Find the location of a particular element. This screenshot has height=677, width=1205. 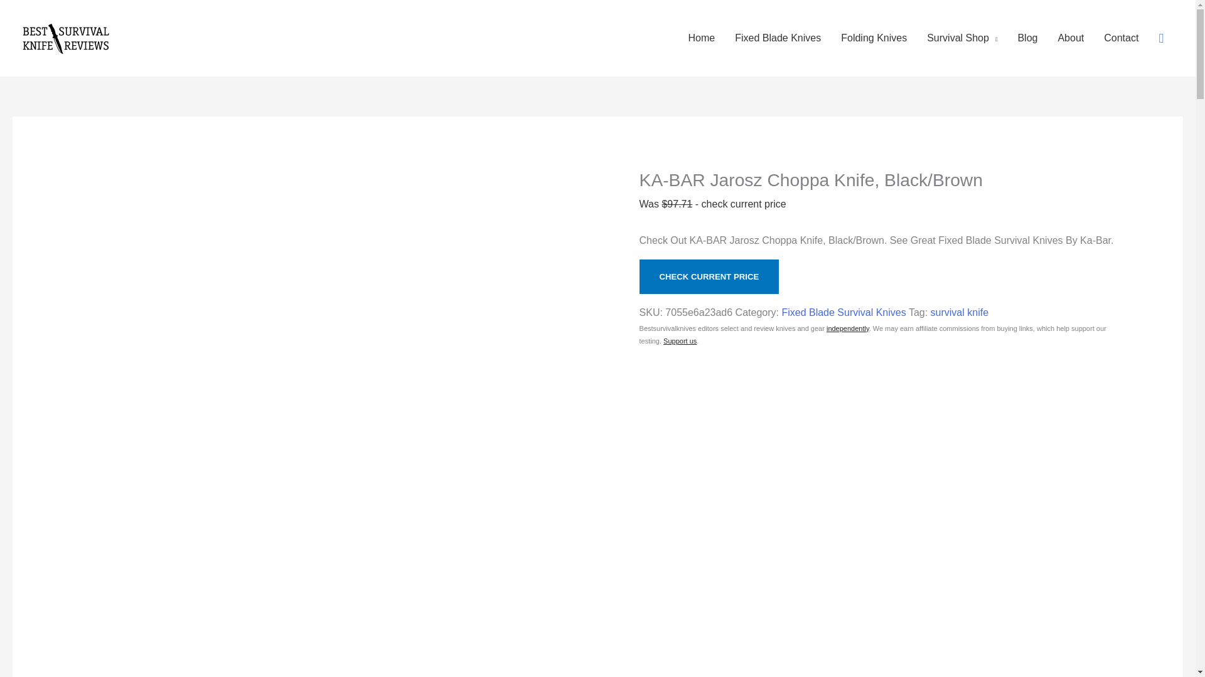

CHECK CURRENT PRICE is located at coordinates (709, 276).